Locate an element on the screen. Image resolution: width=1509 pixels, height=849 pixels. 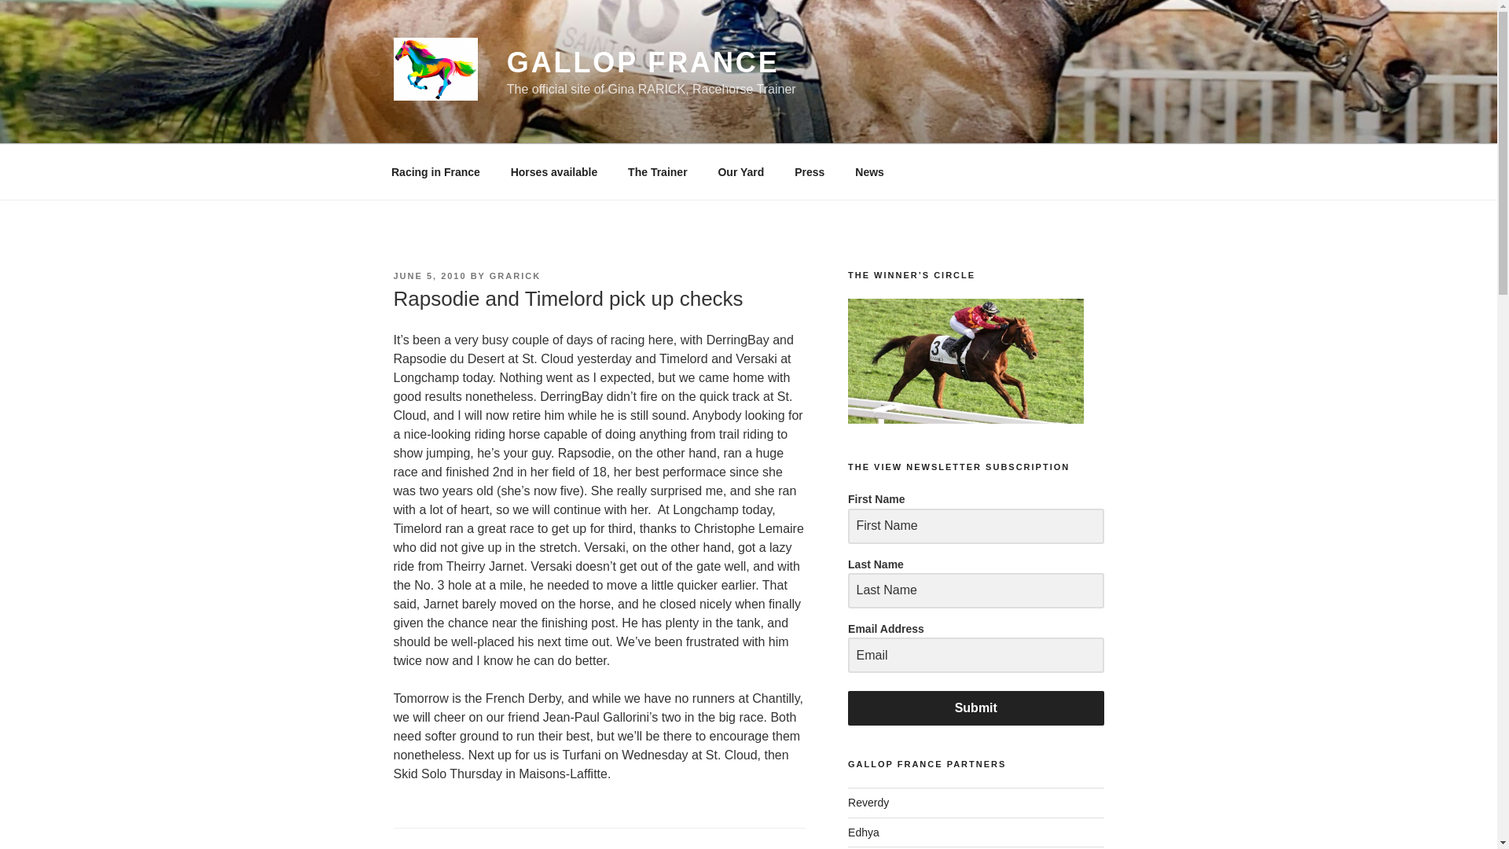
Our Yard is located at coordinates (741, 171).